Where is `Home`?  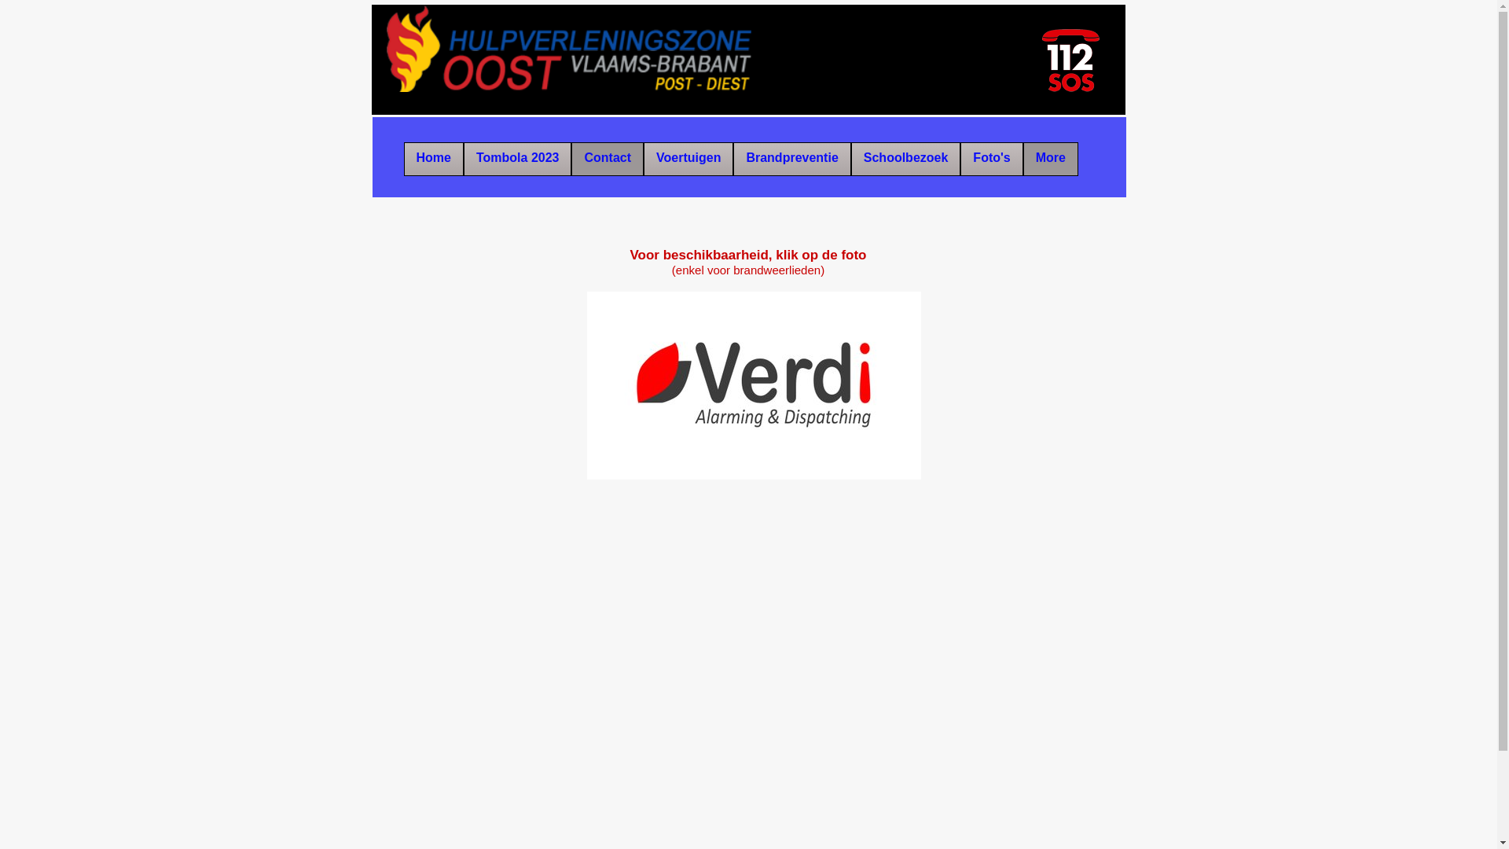 Home is located at coordinates (434, 159).